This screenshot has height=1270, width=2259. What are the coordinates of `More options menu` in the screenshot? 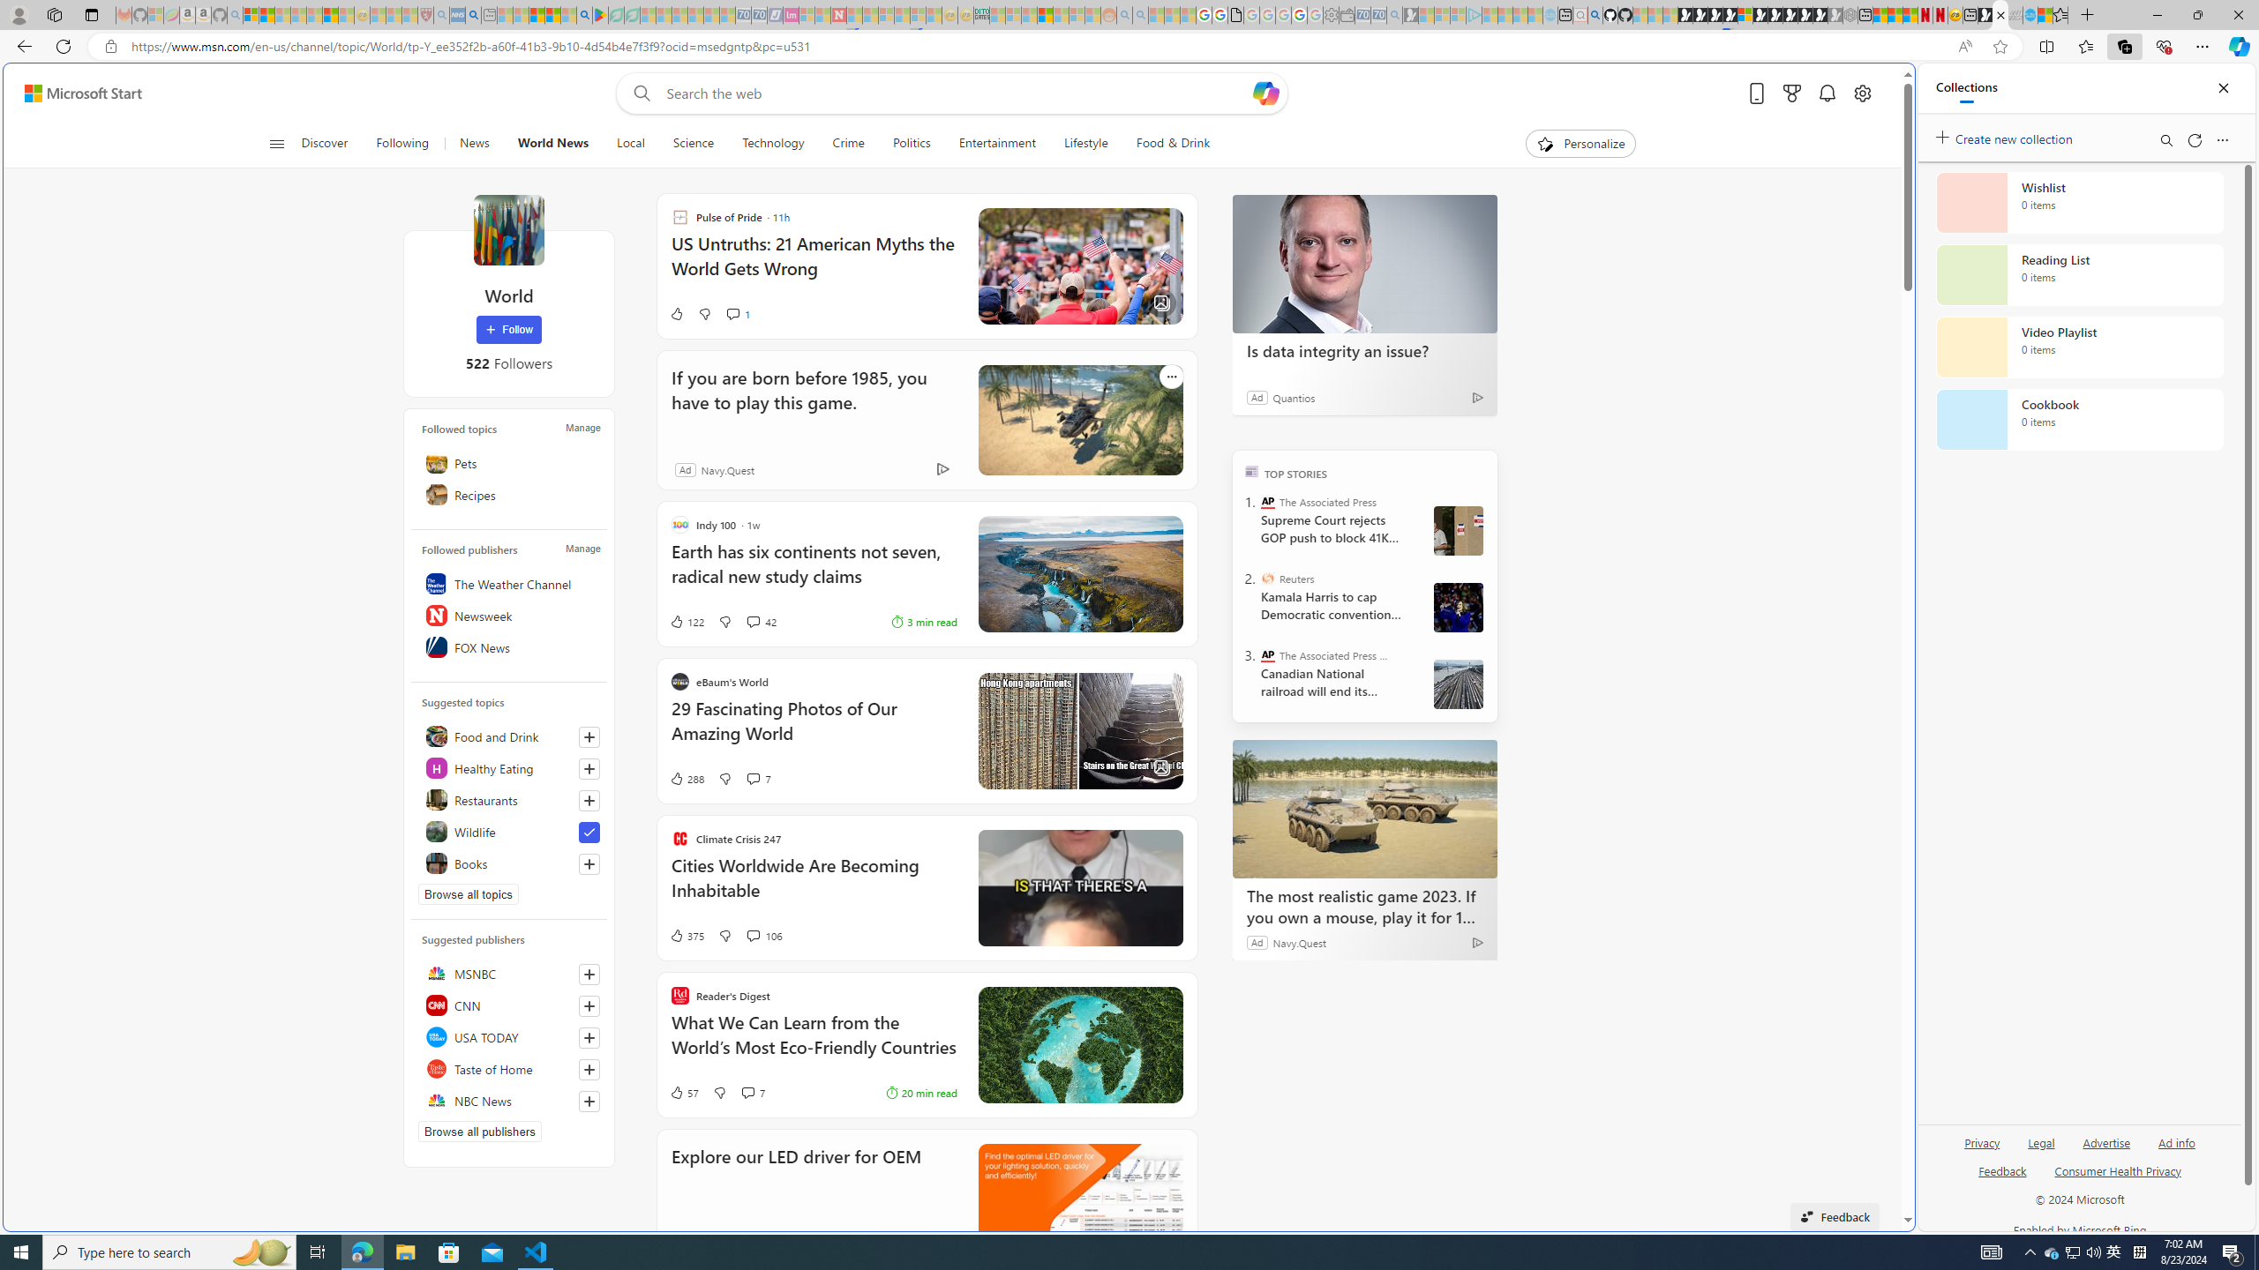 It's located at (2222, 139).